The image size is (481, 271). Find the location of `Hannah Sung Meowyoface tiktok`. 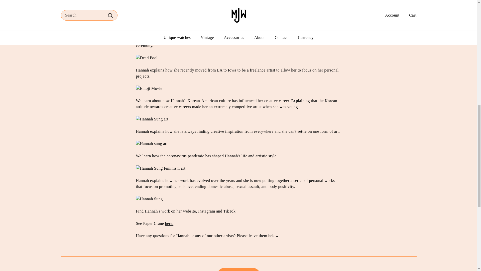

Hannah Sung Meowyoface tiktok is located at coordinates (229, 211).